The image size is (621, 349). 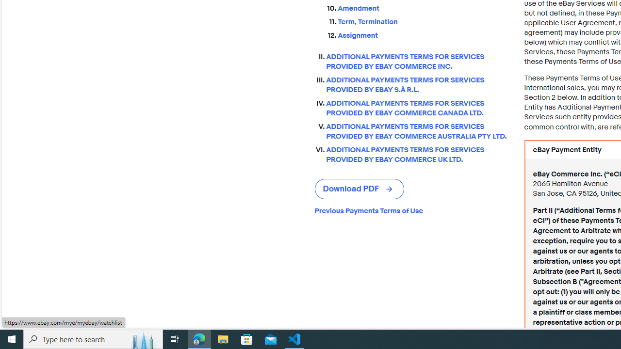 What do you see at coordinates (359, 189) in the screenshot?
I see `Download PDF ` at bounding box center [359, 189].